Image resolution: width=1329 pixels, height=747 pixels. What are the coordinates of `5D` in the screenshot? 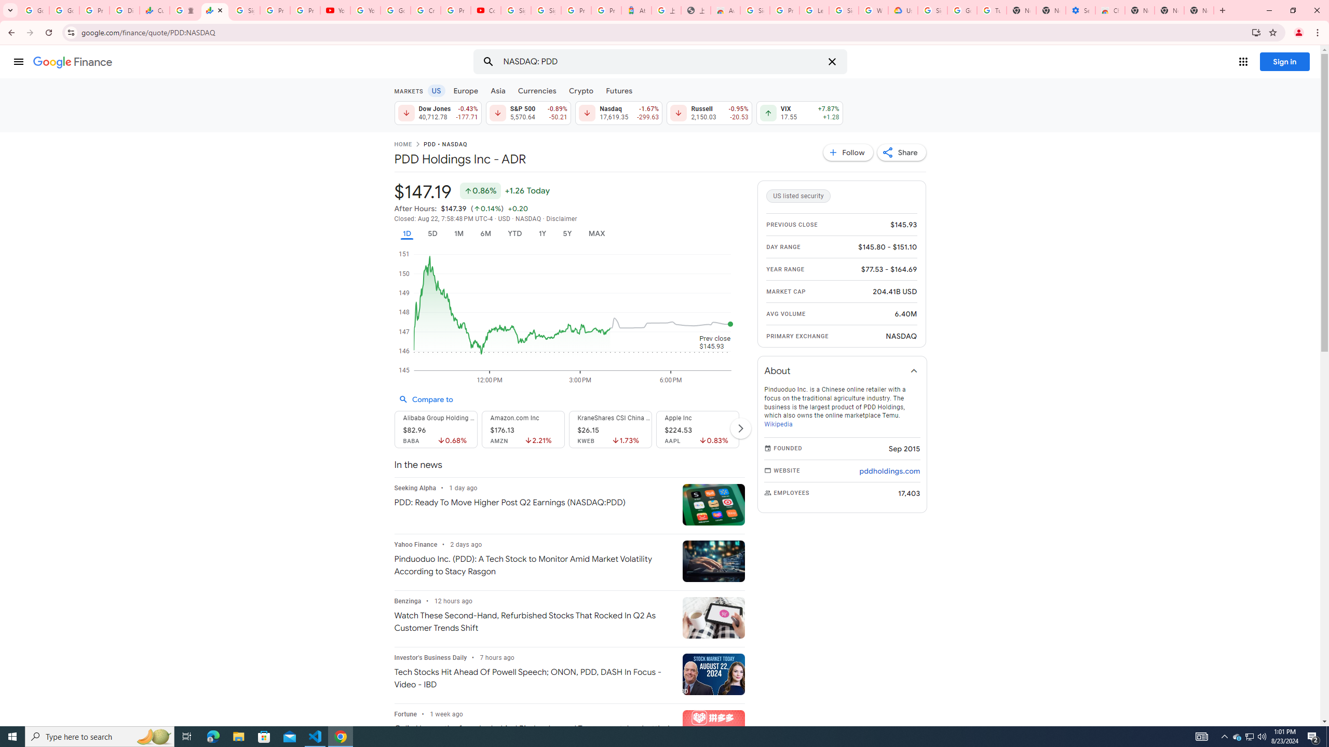 It's located at (432, 233).